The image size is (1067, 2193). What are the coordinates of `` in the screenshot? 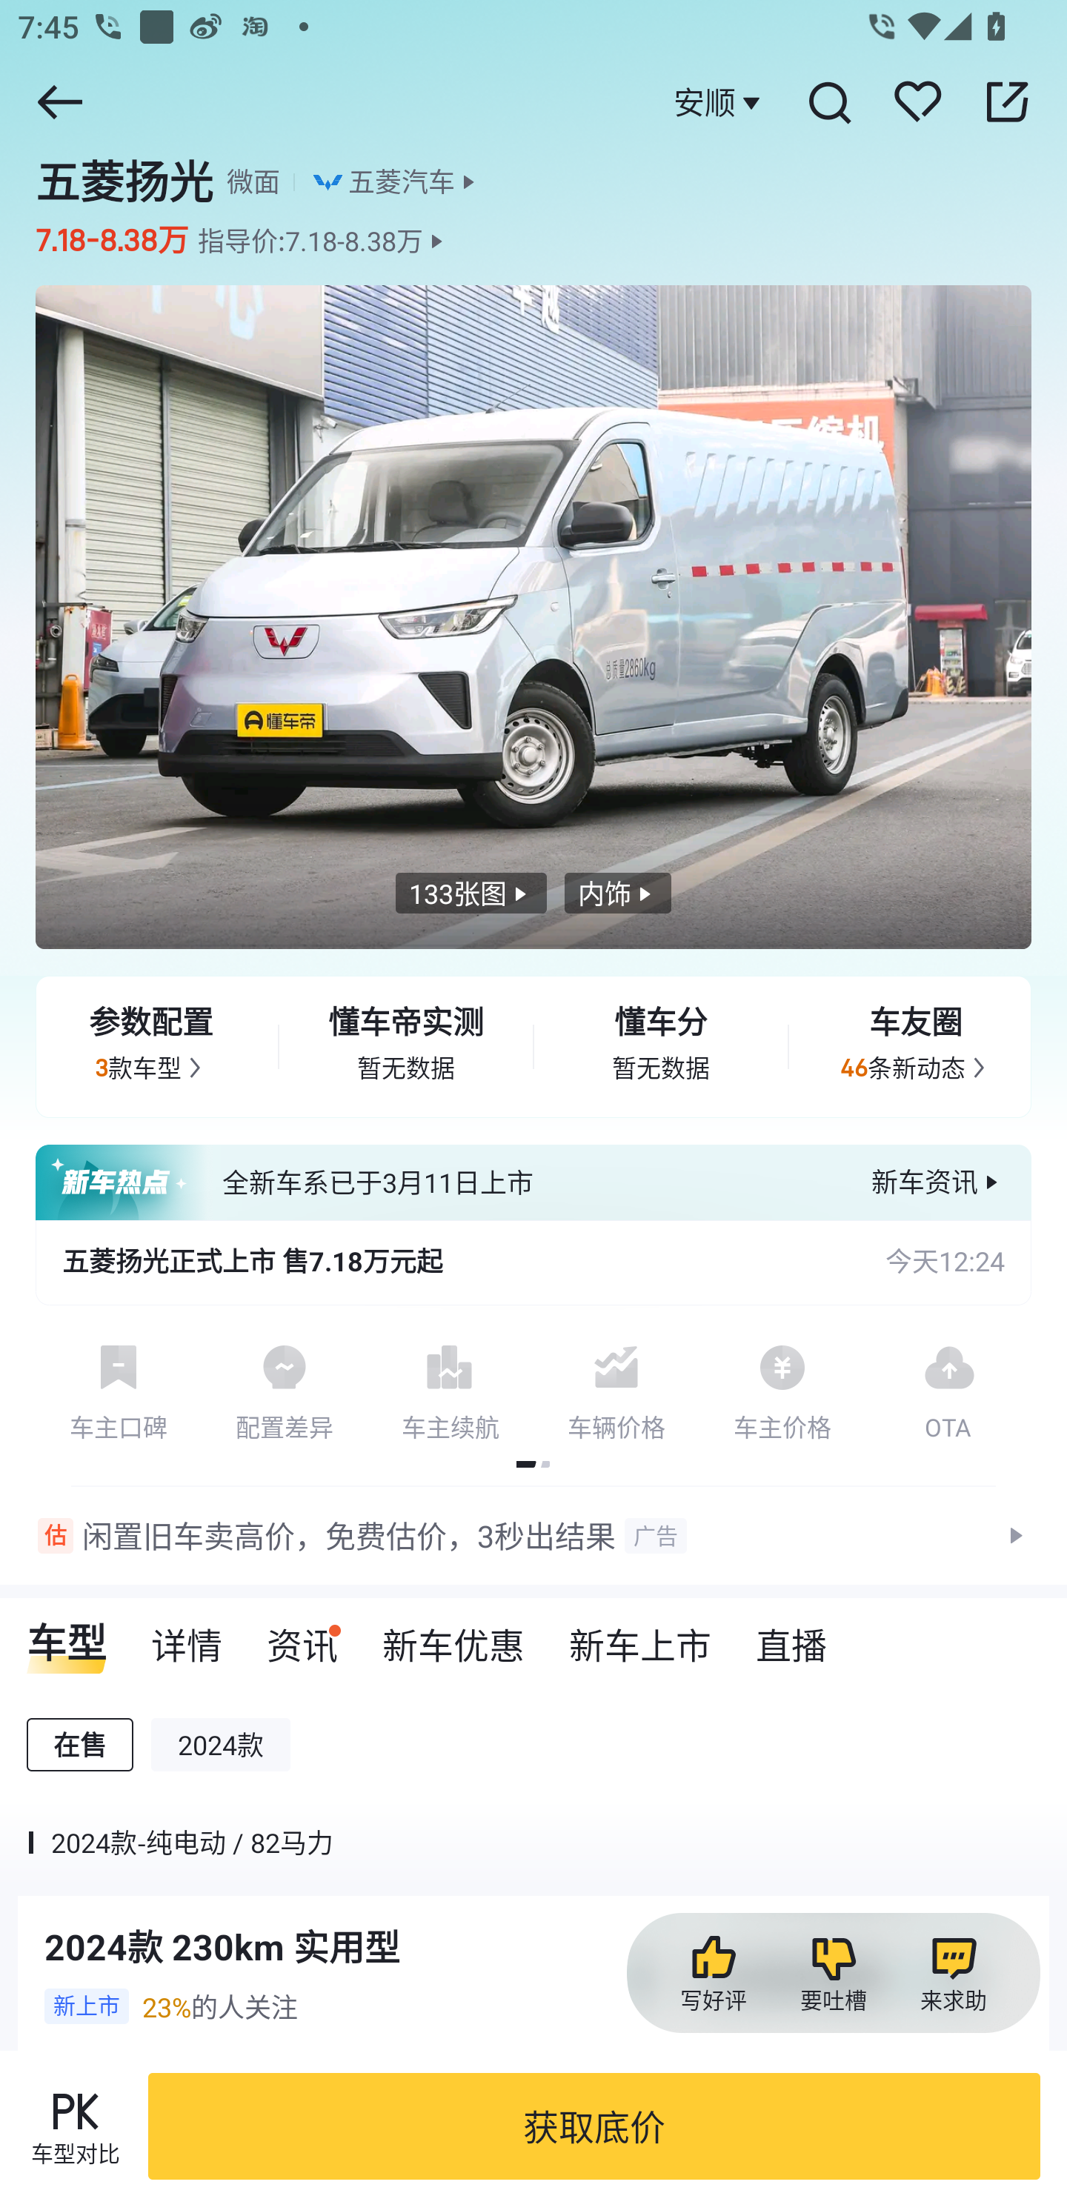 It's located at (828, 102).